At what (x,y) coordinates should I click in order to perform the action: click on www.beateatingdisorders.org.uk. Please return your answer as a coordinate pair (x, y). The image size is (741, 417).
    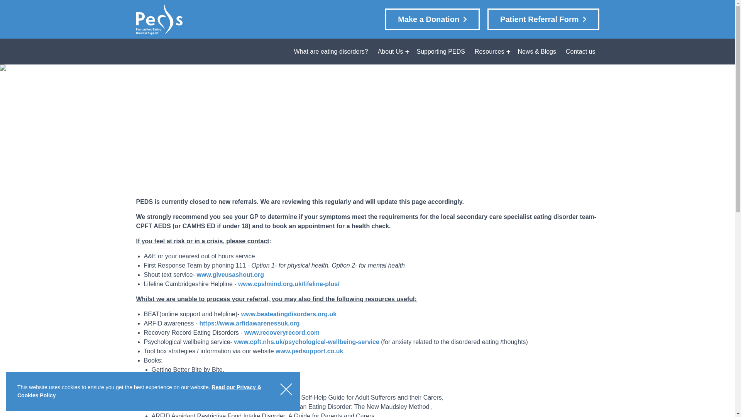
    Looking at the image, I should click on (289, 314).